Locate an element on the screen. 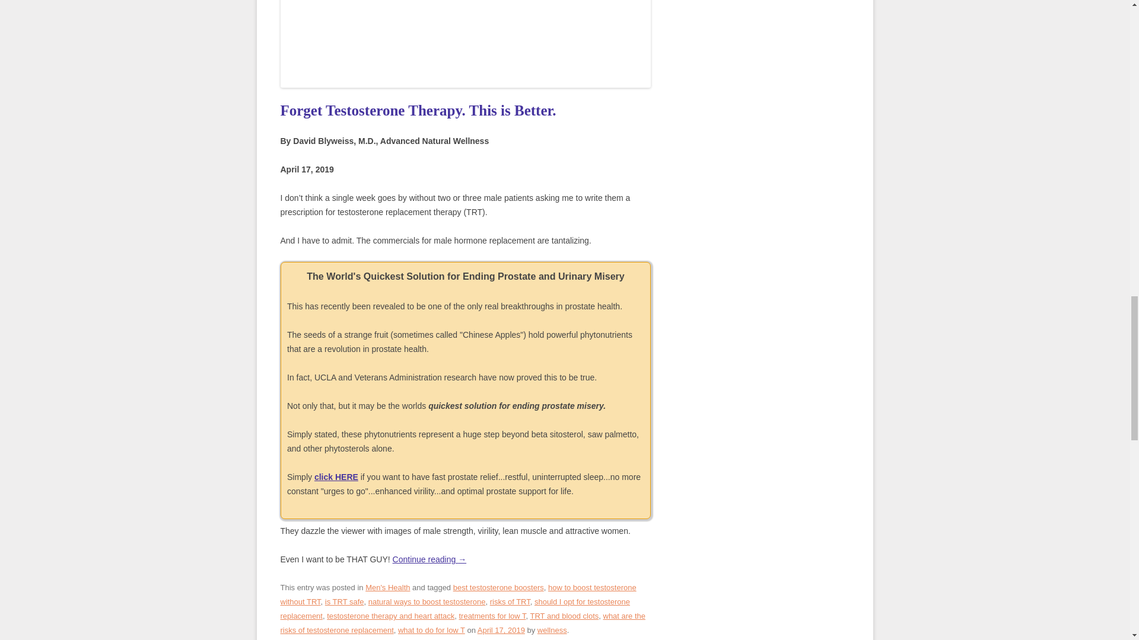 This screenshot has width=1139, height=640. natural ways to boost testosterone is located at coordinates (427, 601).